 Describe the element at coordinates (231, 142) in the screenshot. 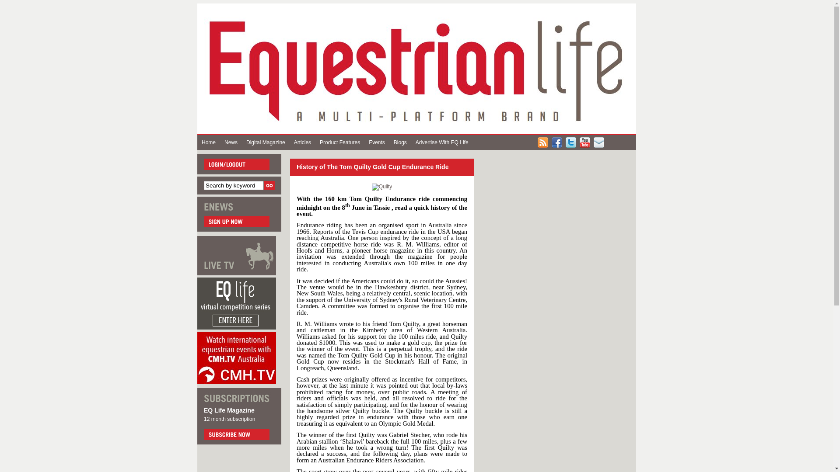

I see `News` at that location.